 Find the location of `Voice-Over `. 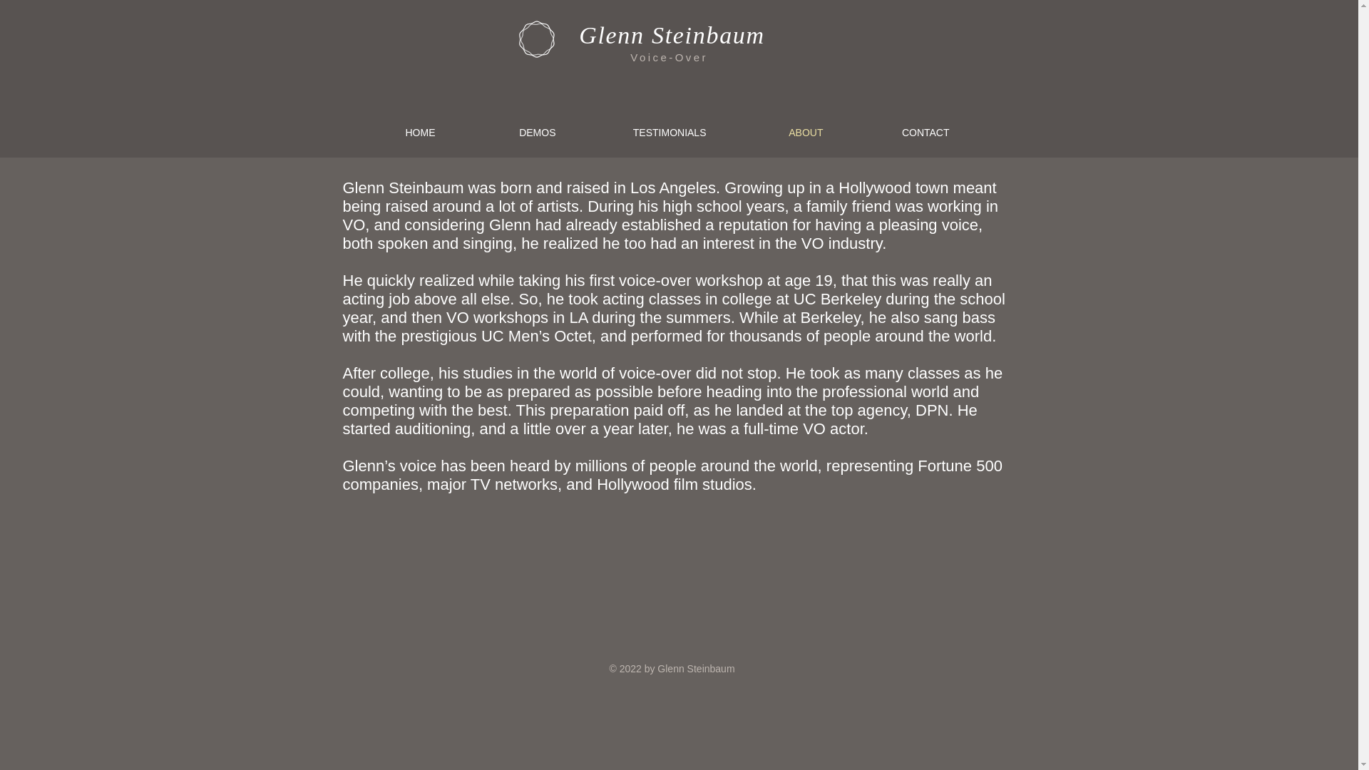

Voice-Over  is located at coordinates (672, 57).